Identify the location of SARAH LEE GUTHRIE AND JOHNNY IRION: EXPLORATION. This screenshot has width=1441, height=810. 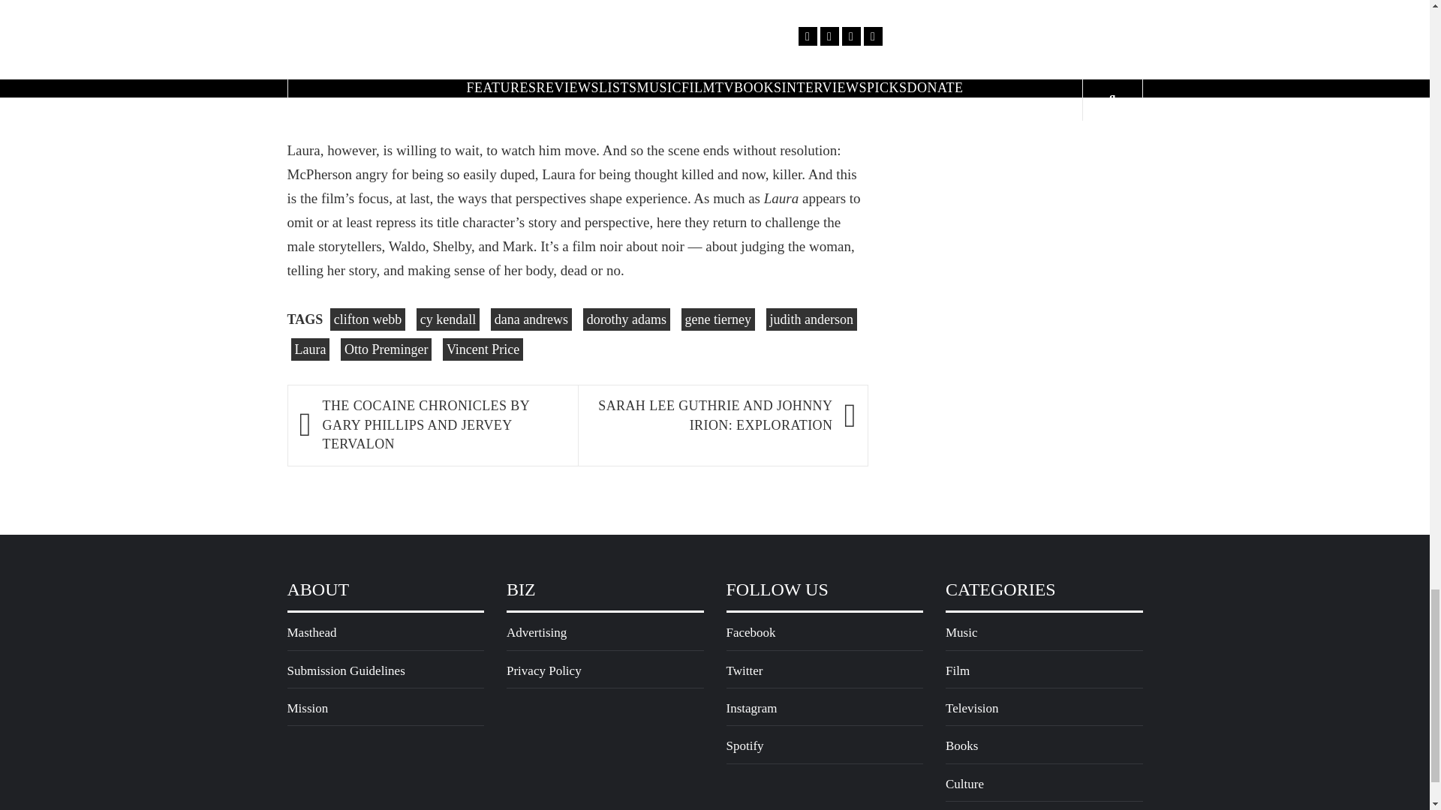
(711, 415).